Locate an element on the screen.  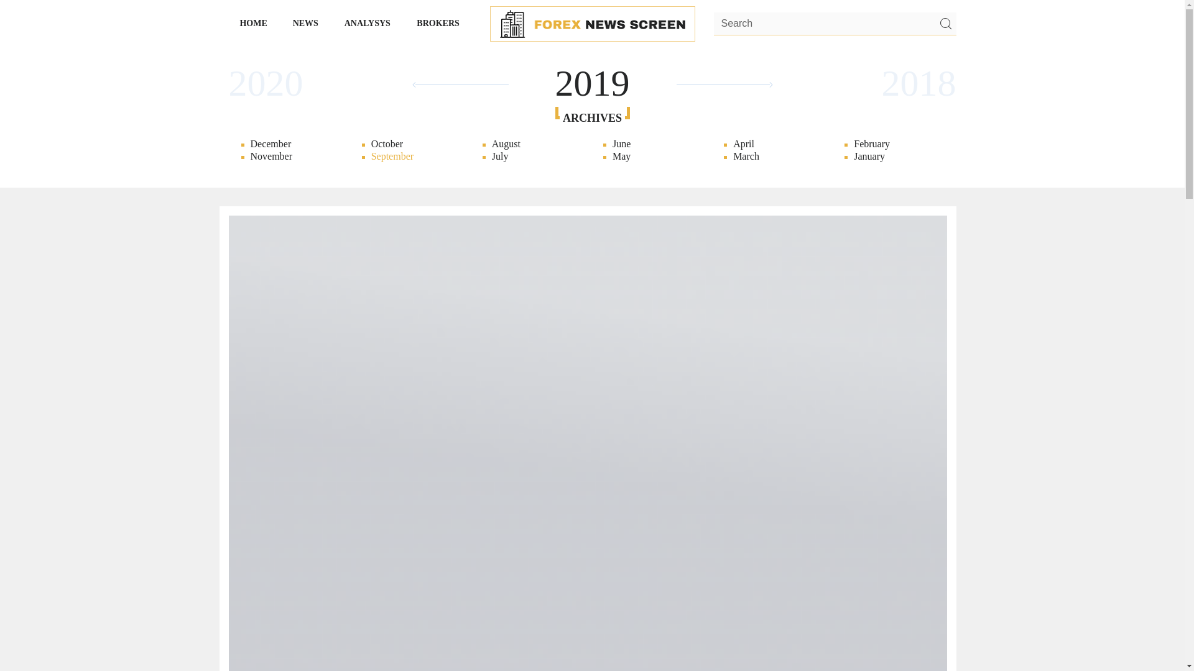
BROKERS is located at coordinates (438, 23).